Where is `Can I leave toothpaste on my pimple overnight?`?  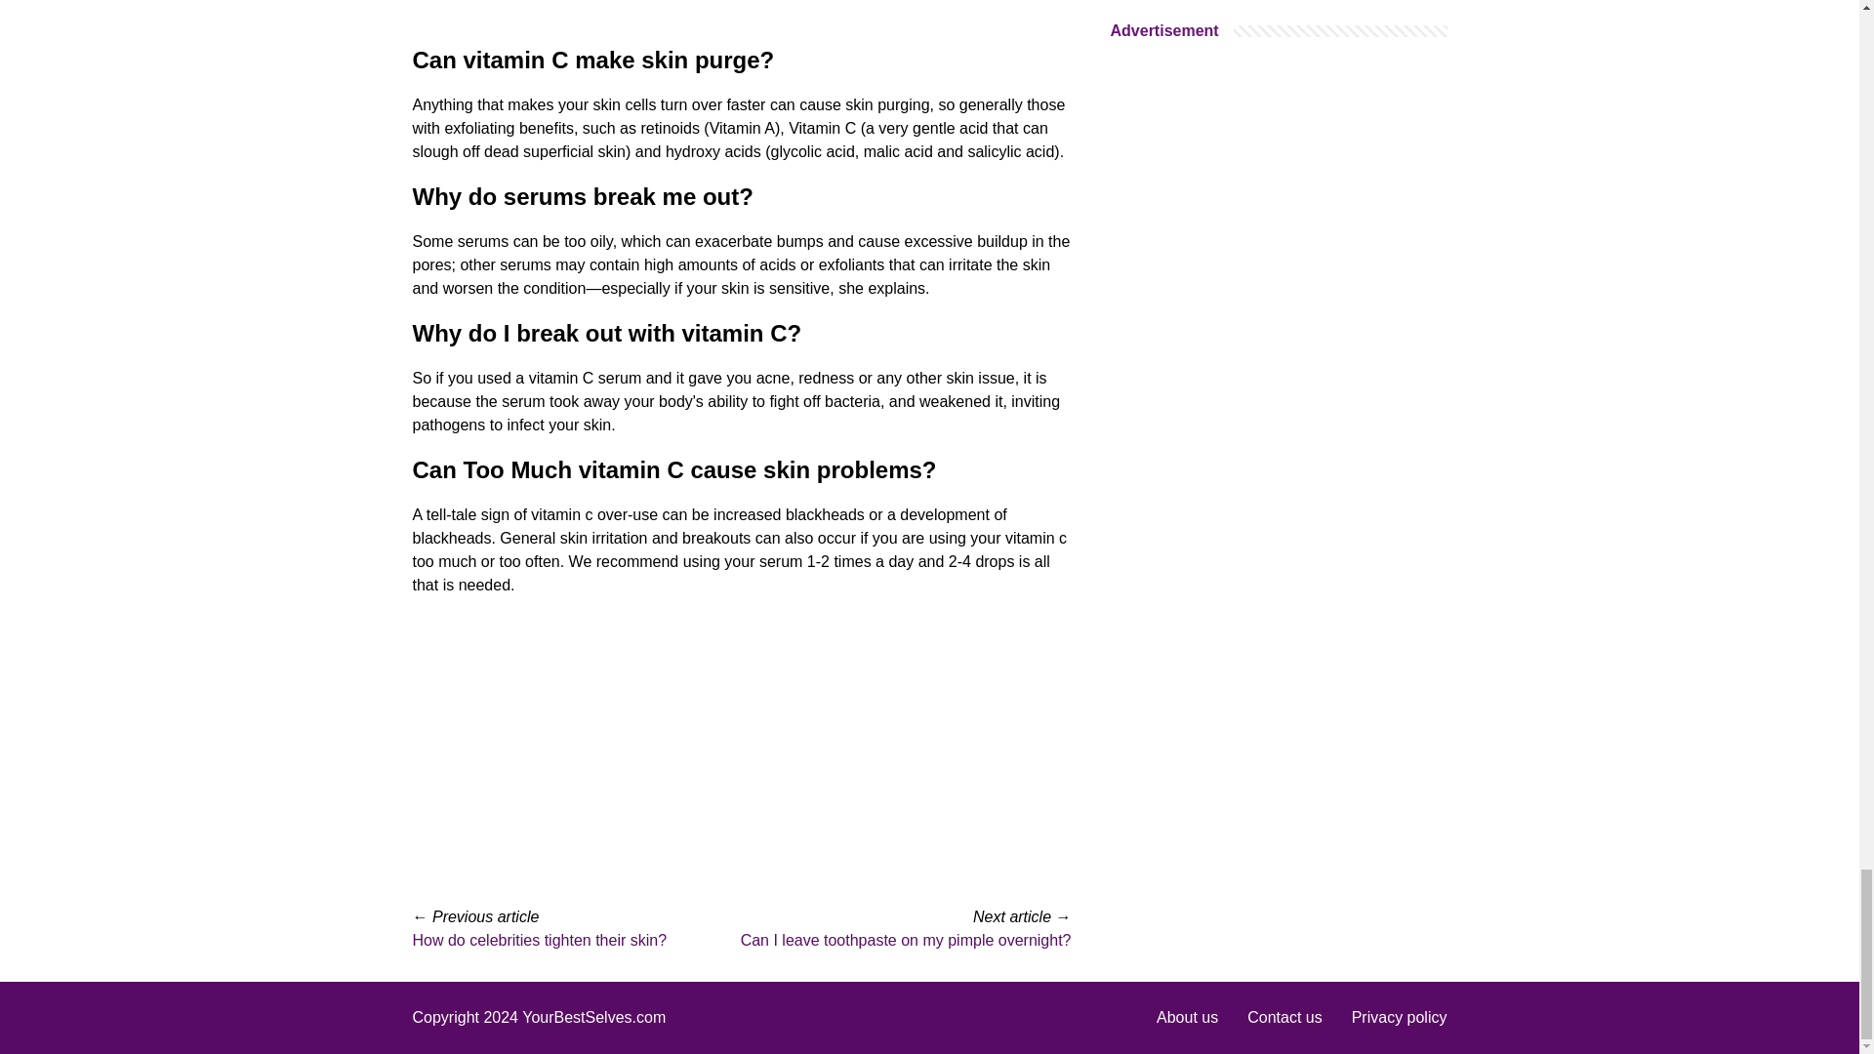 Can I leave toothpaste on my pimple overnight? is located at coordinates (906, 940).